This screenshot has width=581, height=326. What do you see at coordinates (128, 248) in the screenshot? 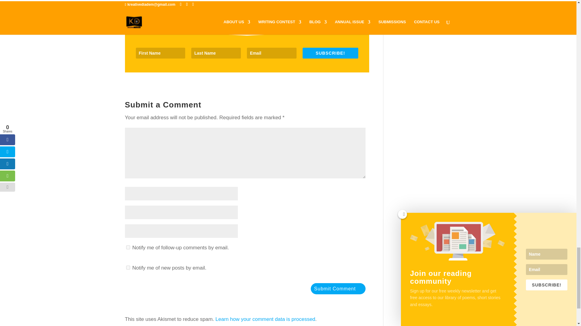
I see `subscribe` at bounding box center [128, 248].